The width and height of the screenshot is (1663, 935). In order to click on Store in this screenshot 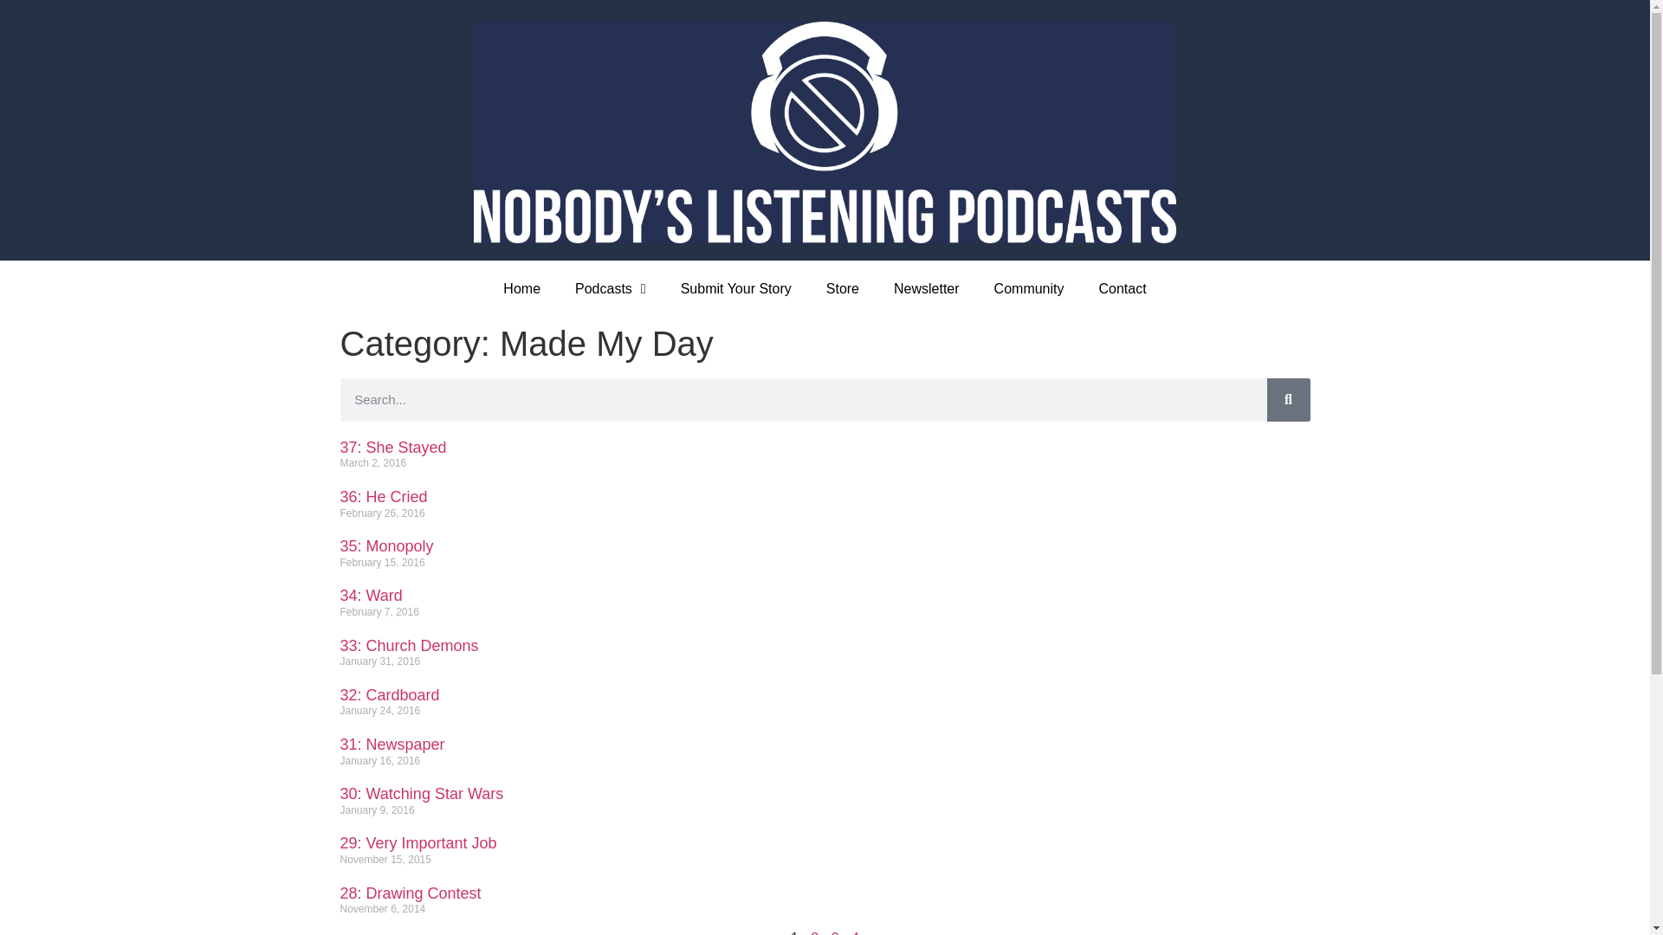, I will do `click(842, 289)`.